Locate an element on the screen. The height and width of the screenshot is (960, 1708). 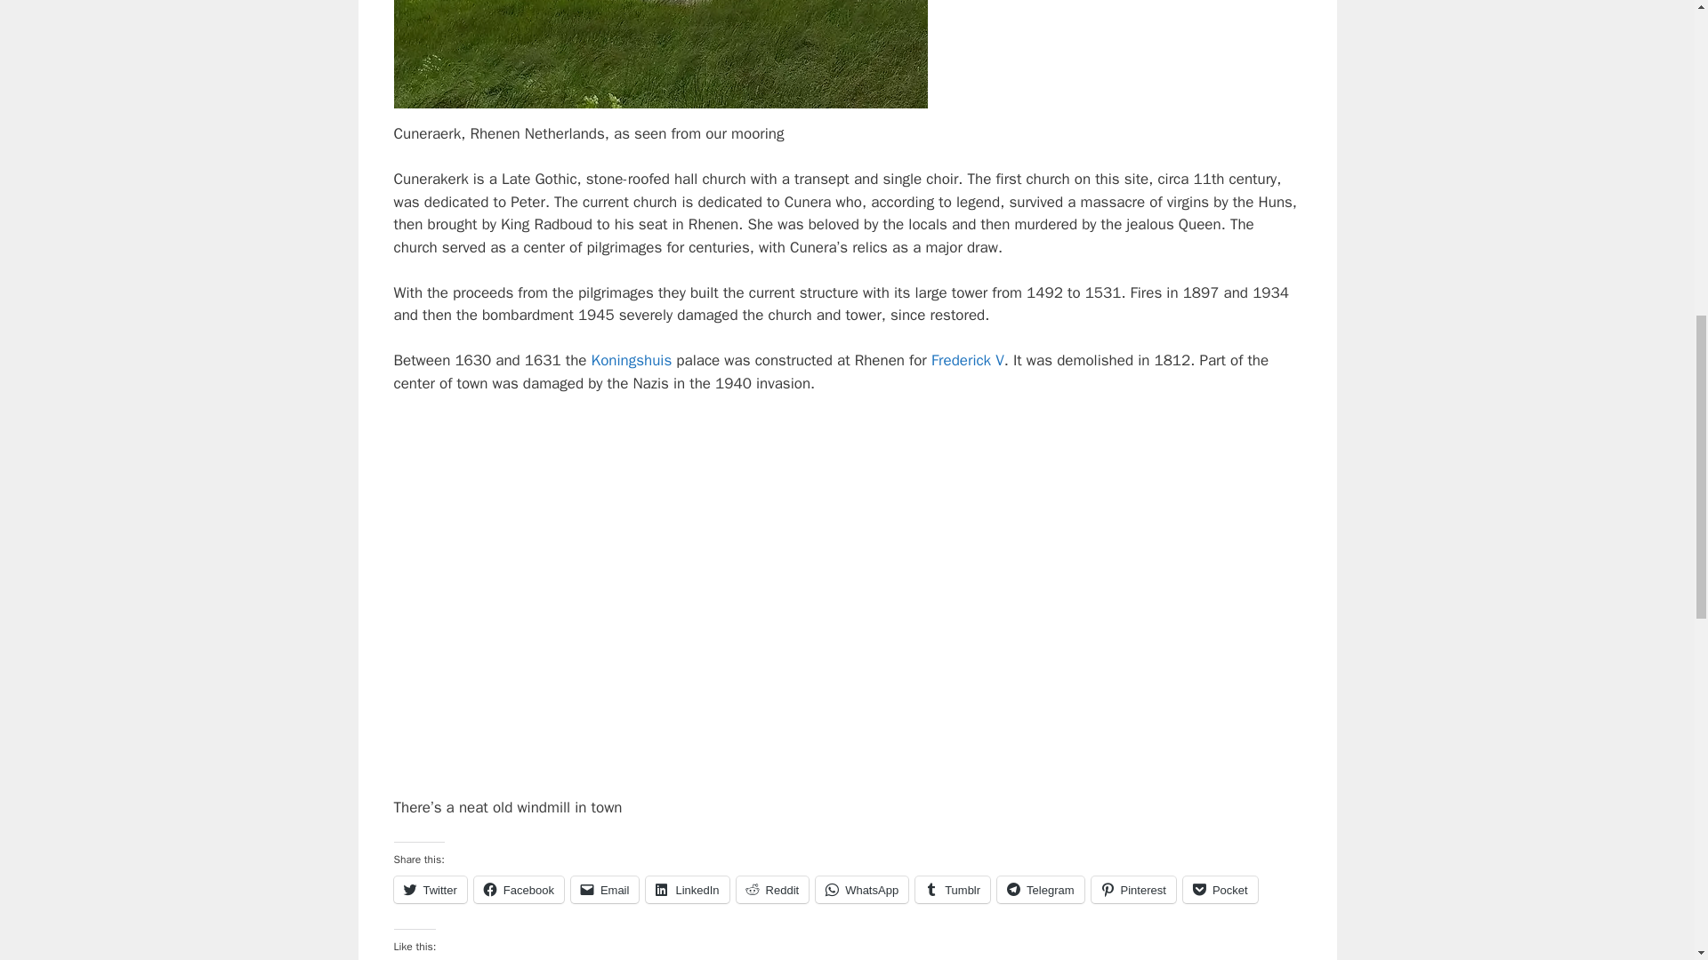
Click to share on Pinterest is located at coordinates (1133, 890).